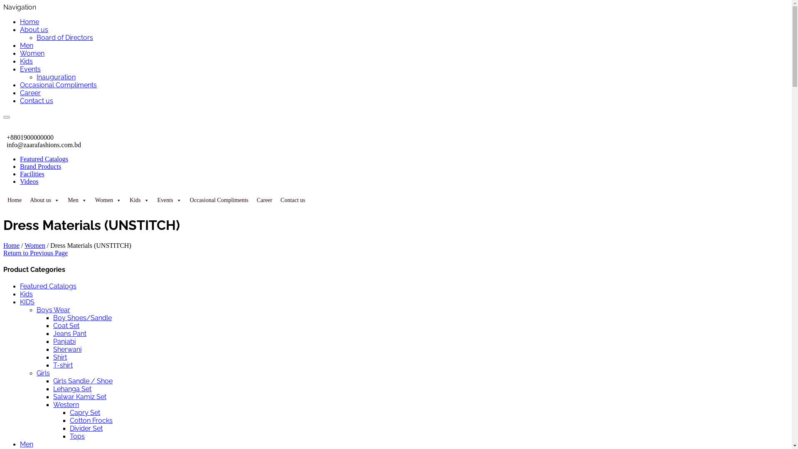  Describe the element at coordinates (12, 245) in the screenshot. I see `Home` at that location.